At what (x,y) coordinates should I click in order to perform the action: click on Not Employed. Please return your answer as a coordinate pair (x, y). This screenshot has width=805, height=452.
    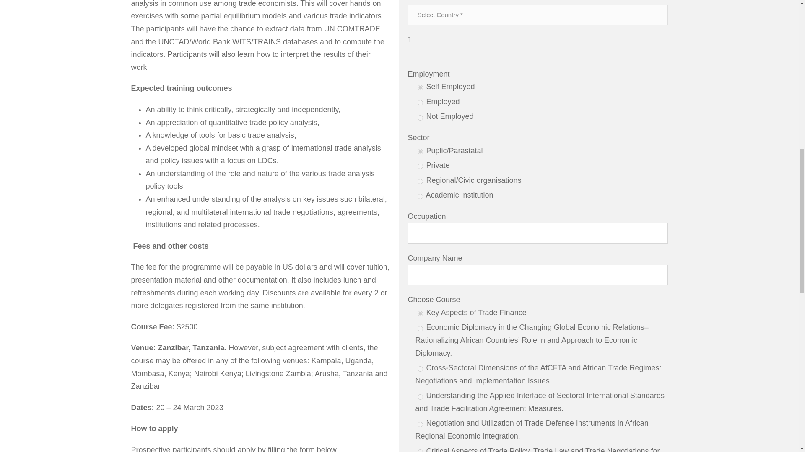
    Looking at the image, I should click on (420, 118).